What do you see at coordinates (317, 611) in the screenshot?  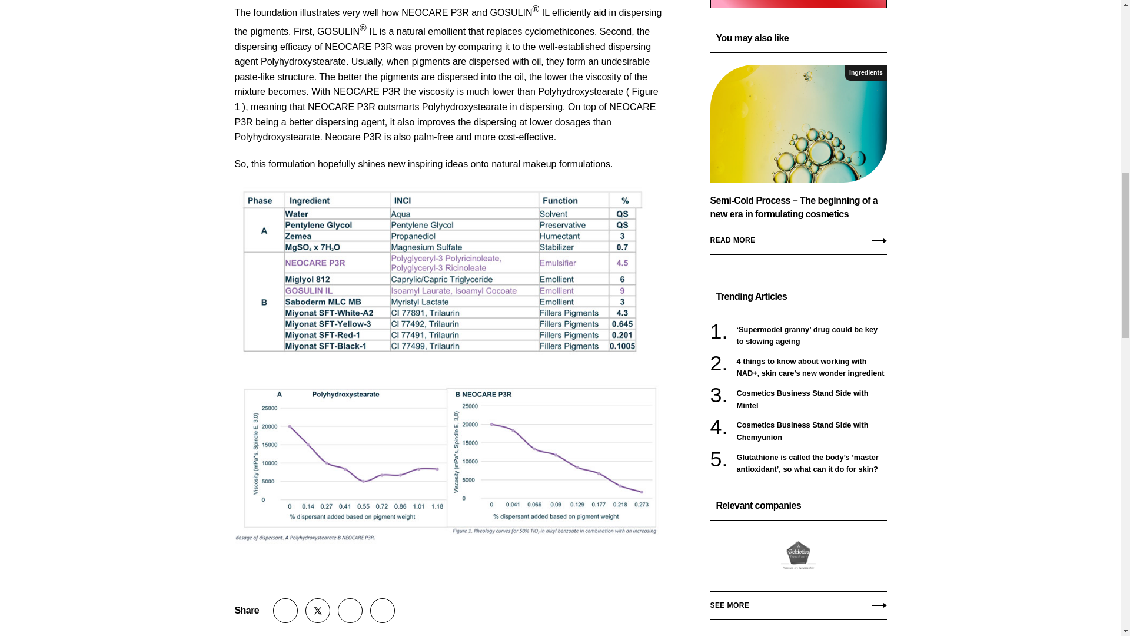 I see `Follow Cosmetics Business on X` at bounding box center [317, 611].